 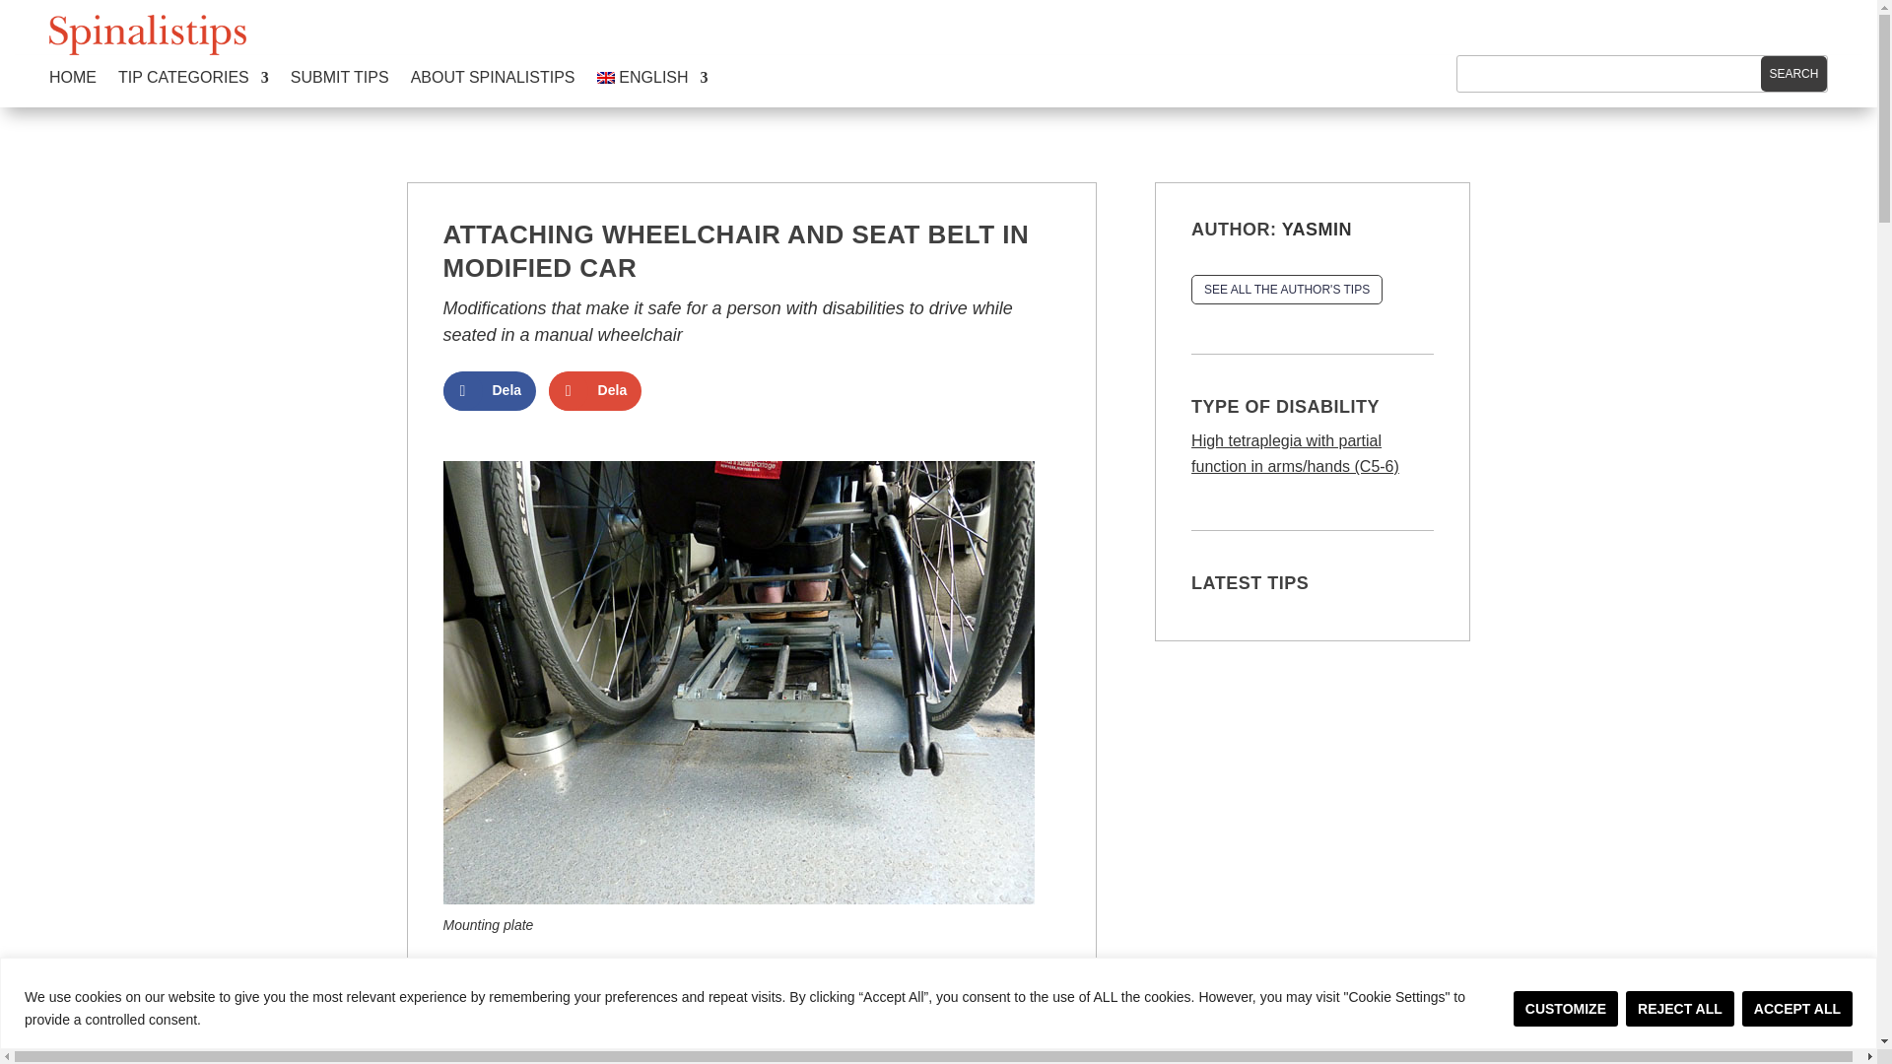 I want to click on ABOUT SPINALISTIPS, so click(x=493, y=81).